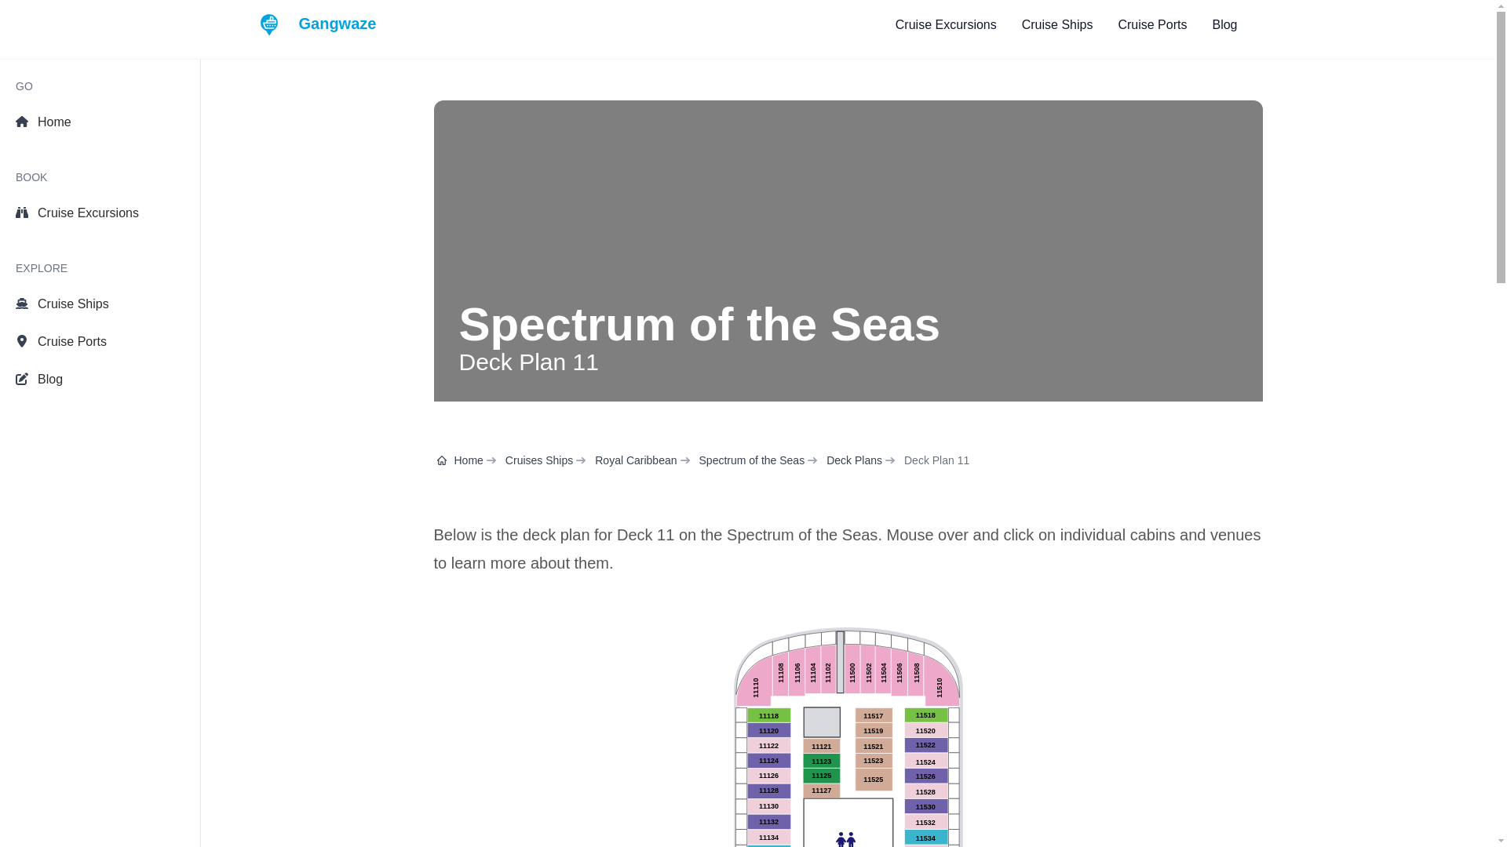 Image resolution: width=1507 pixels, height=847 pixels. What do you see at coordinates (459, 460) in the screenshot?
I see `Home` at bounding box center [459, 460].